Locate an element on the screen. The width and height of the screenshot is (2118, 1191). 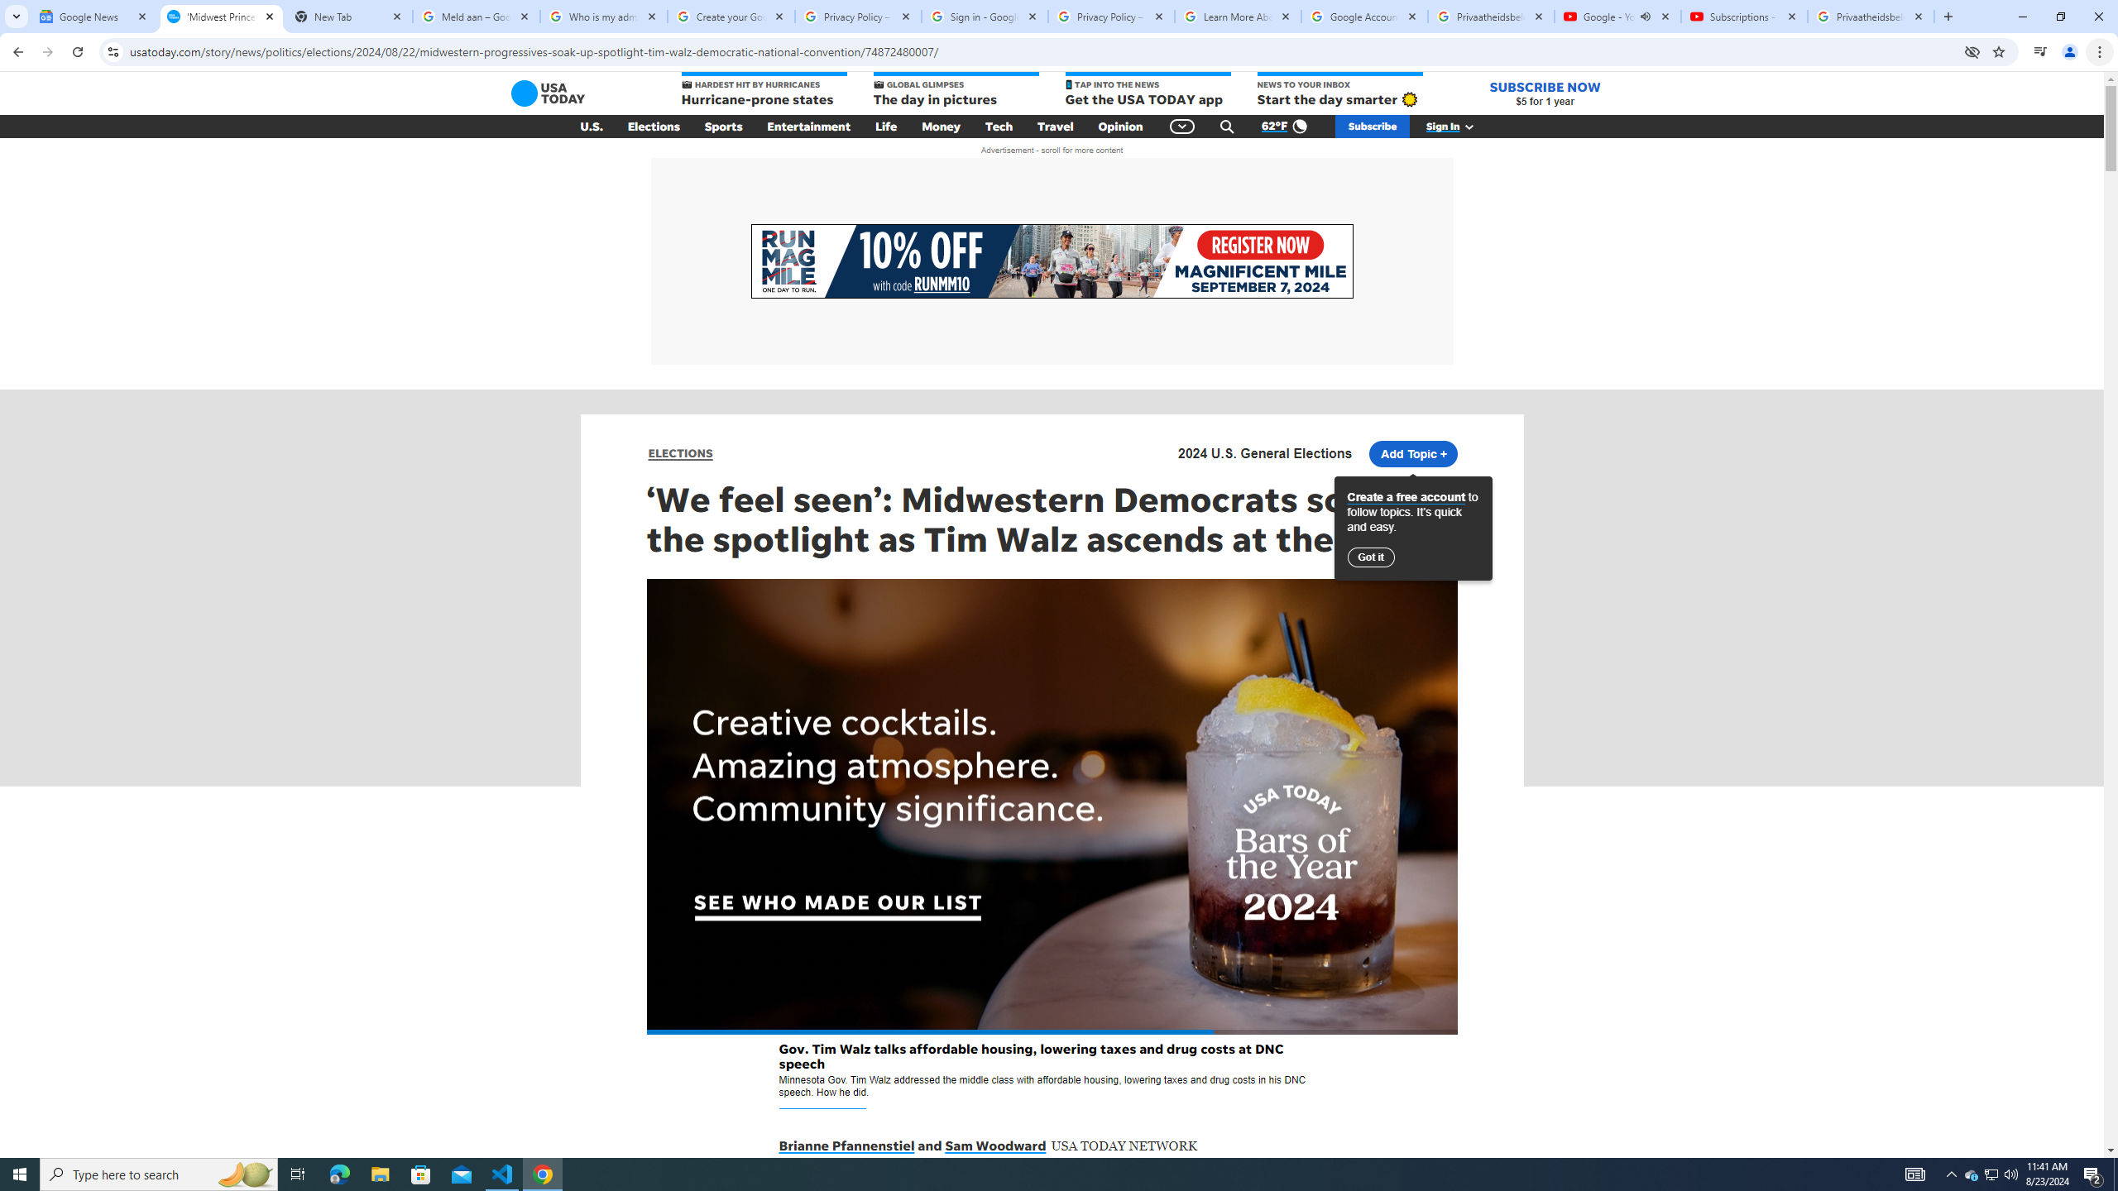
Create your Google Account is located at coordinates (731, 17).